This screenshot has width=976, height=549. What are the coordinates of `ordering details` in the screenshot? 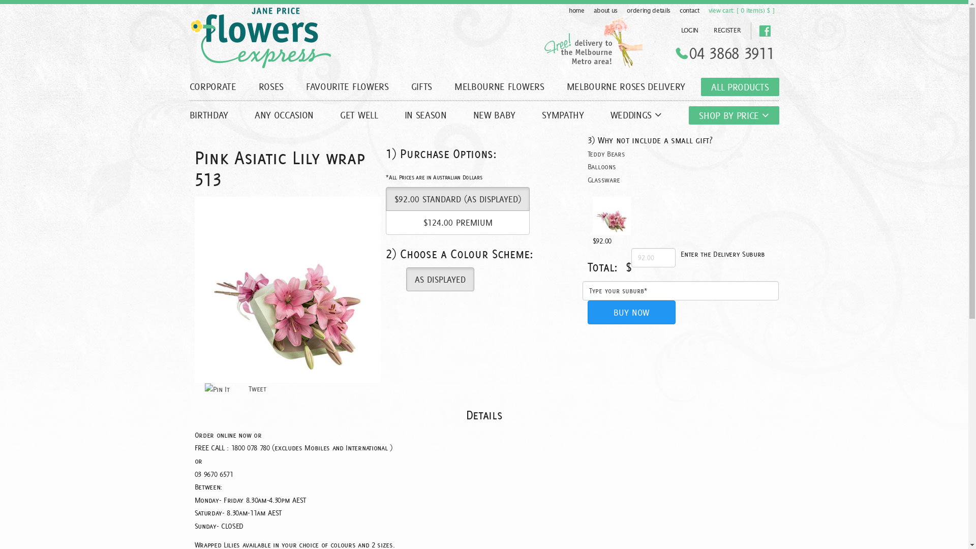 It's located at (649, 11).